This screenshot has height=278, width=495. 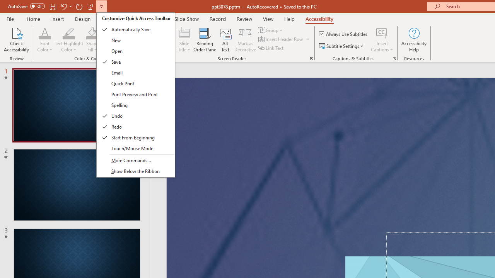 I want to click on Slide Title, so click(x=184, y=39).